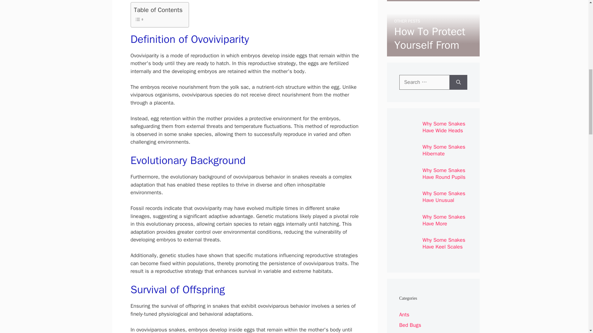 This screenshot has height=333, width=593. Describe the element at coordinates (444, 127) in the screenshot. I see `Why Some Snakes Have Wide Heads` at that location.